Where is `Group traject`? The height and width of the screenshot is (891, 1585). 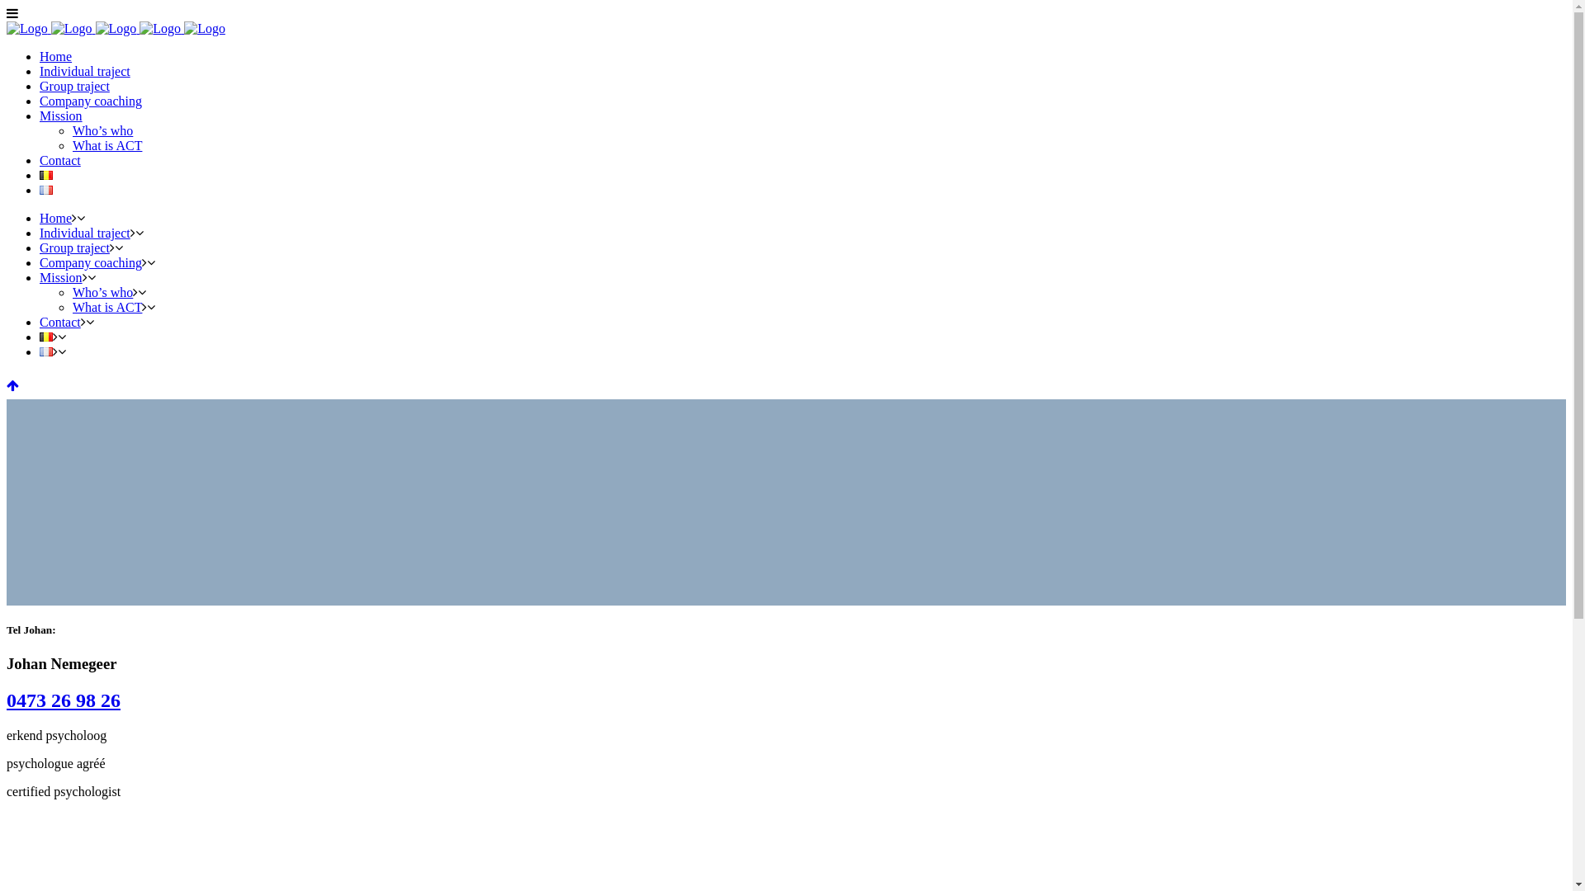
Group traject is located at coordinates (74, 86).